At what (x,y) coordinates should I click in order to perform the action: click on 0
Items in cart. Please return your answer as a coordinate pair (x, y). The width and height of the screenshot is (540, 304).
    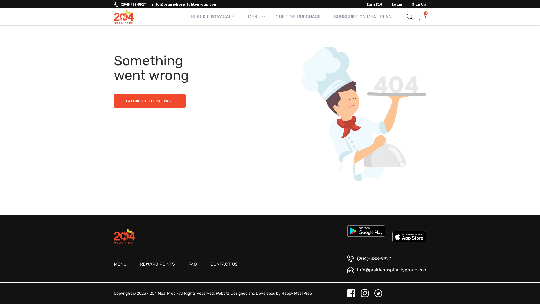
    Looking at the image, I should click on (423, 17).